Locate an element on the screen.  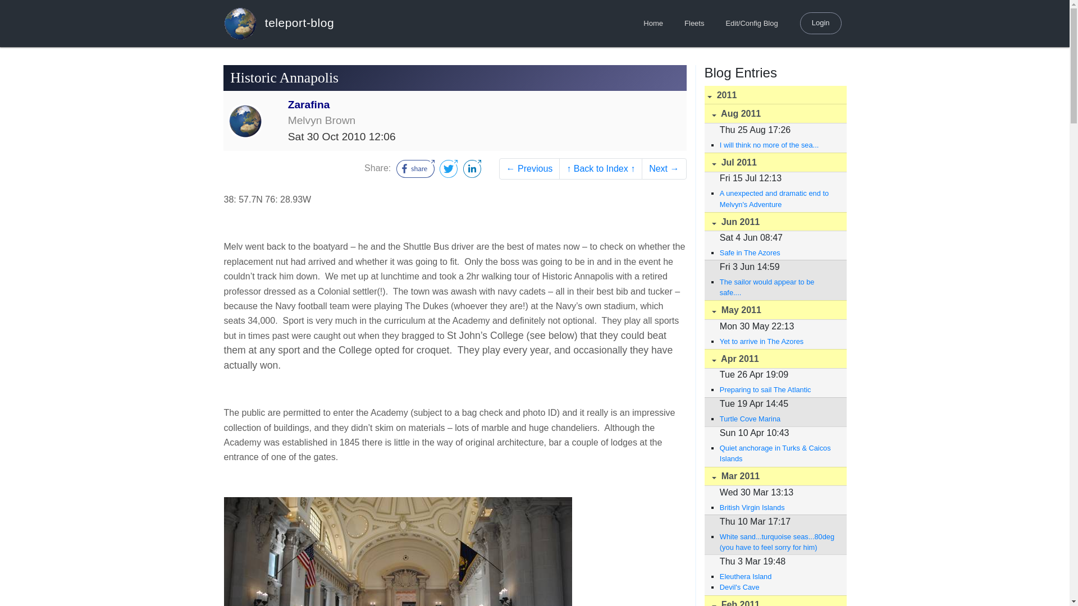
Safe in The Azores is located at coordinates (778, 252).